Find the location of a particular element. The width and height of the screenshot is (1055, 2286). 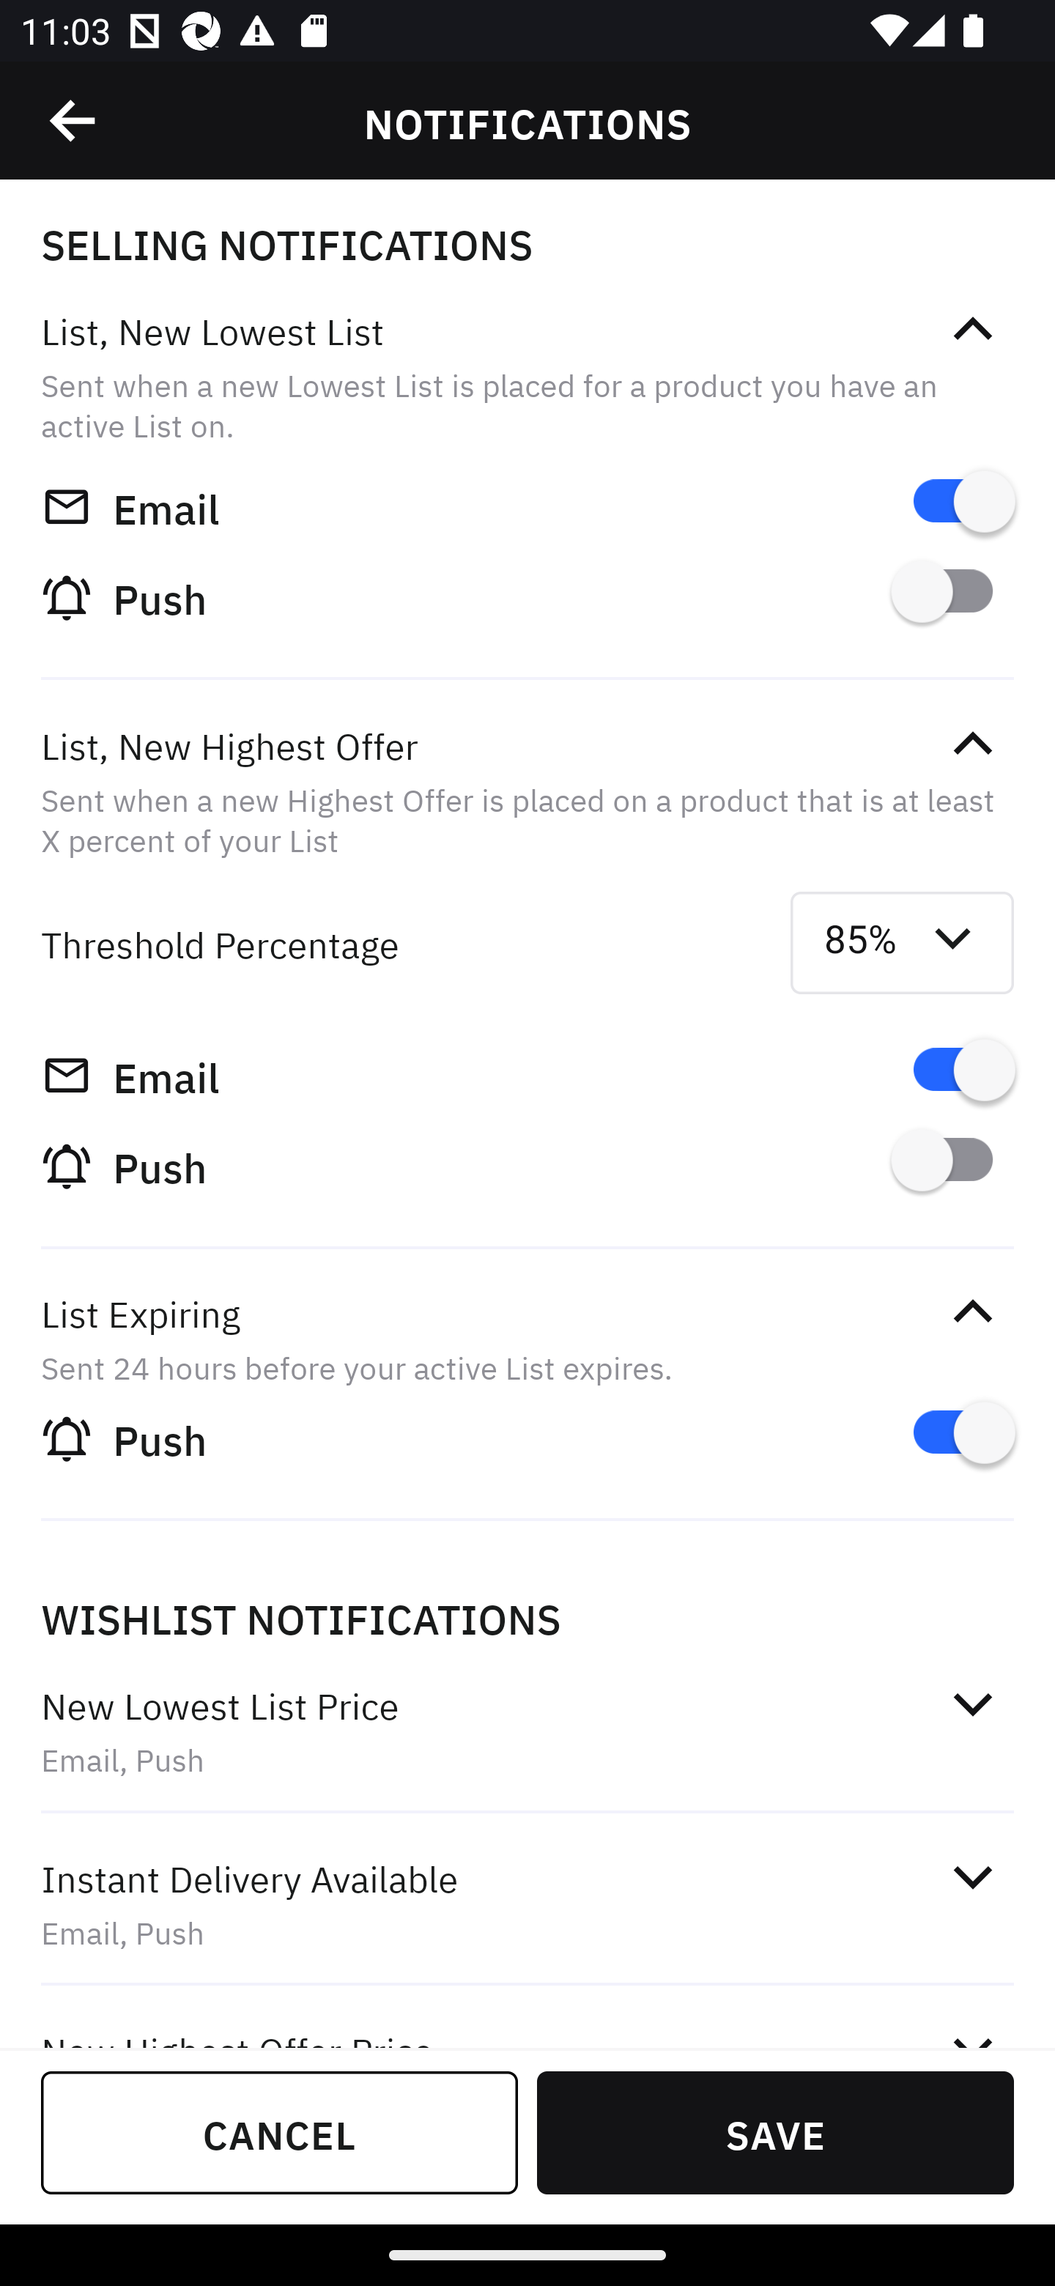

 is located at coordinates (972, 1312).